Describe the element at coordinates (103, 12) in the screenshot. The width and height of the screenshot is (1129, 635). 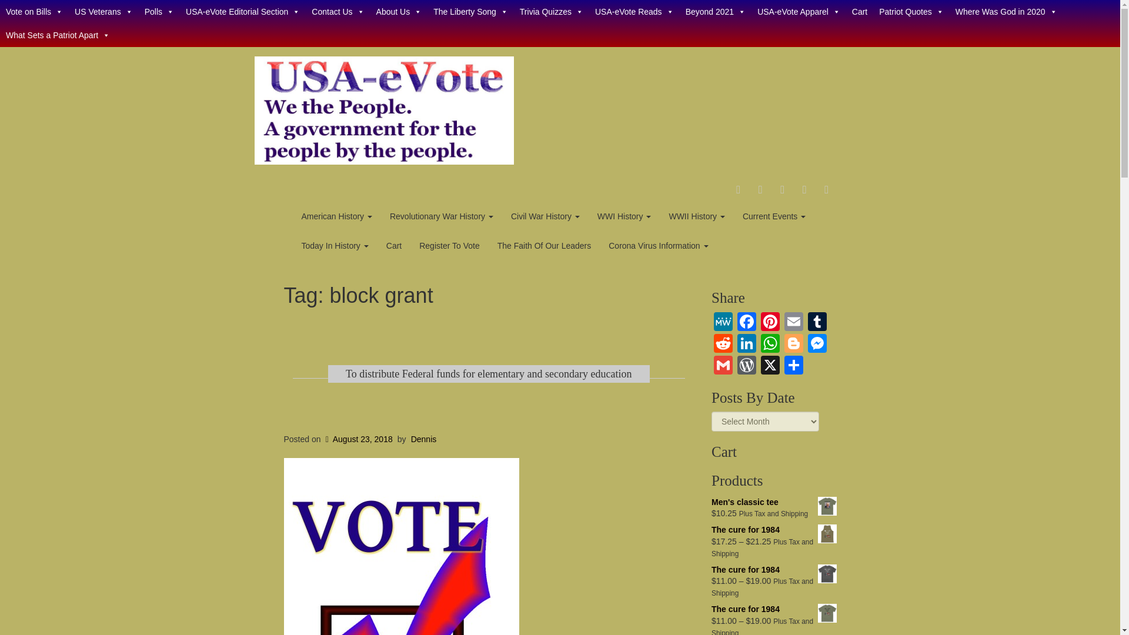
I see `US Veterans` at that location.